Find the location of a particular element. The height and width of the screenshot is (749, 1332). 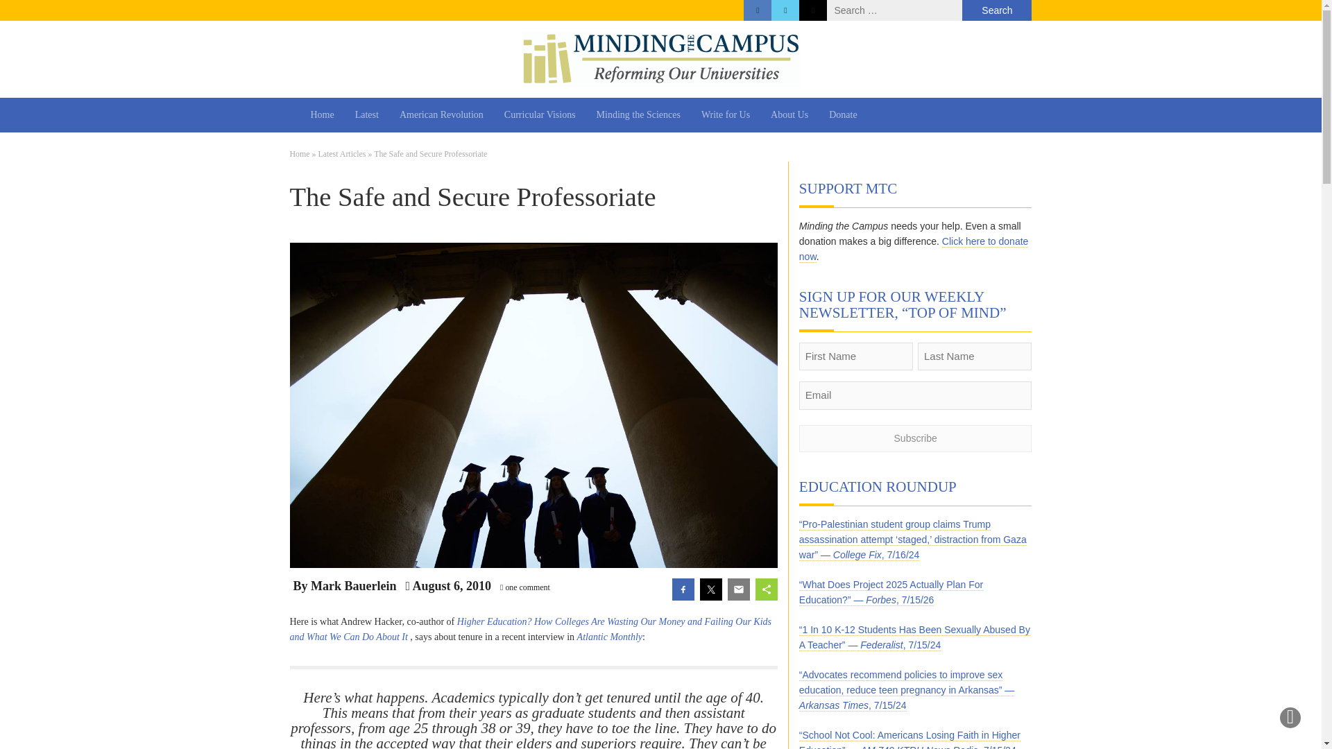

Search is located at coordinates (996, 10).